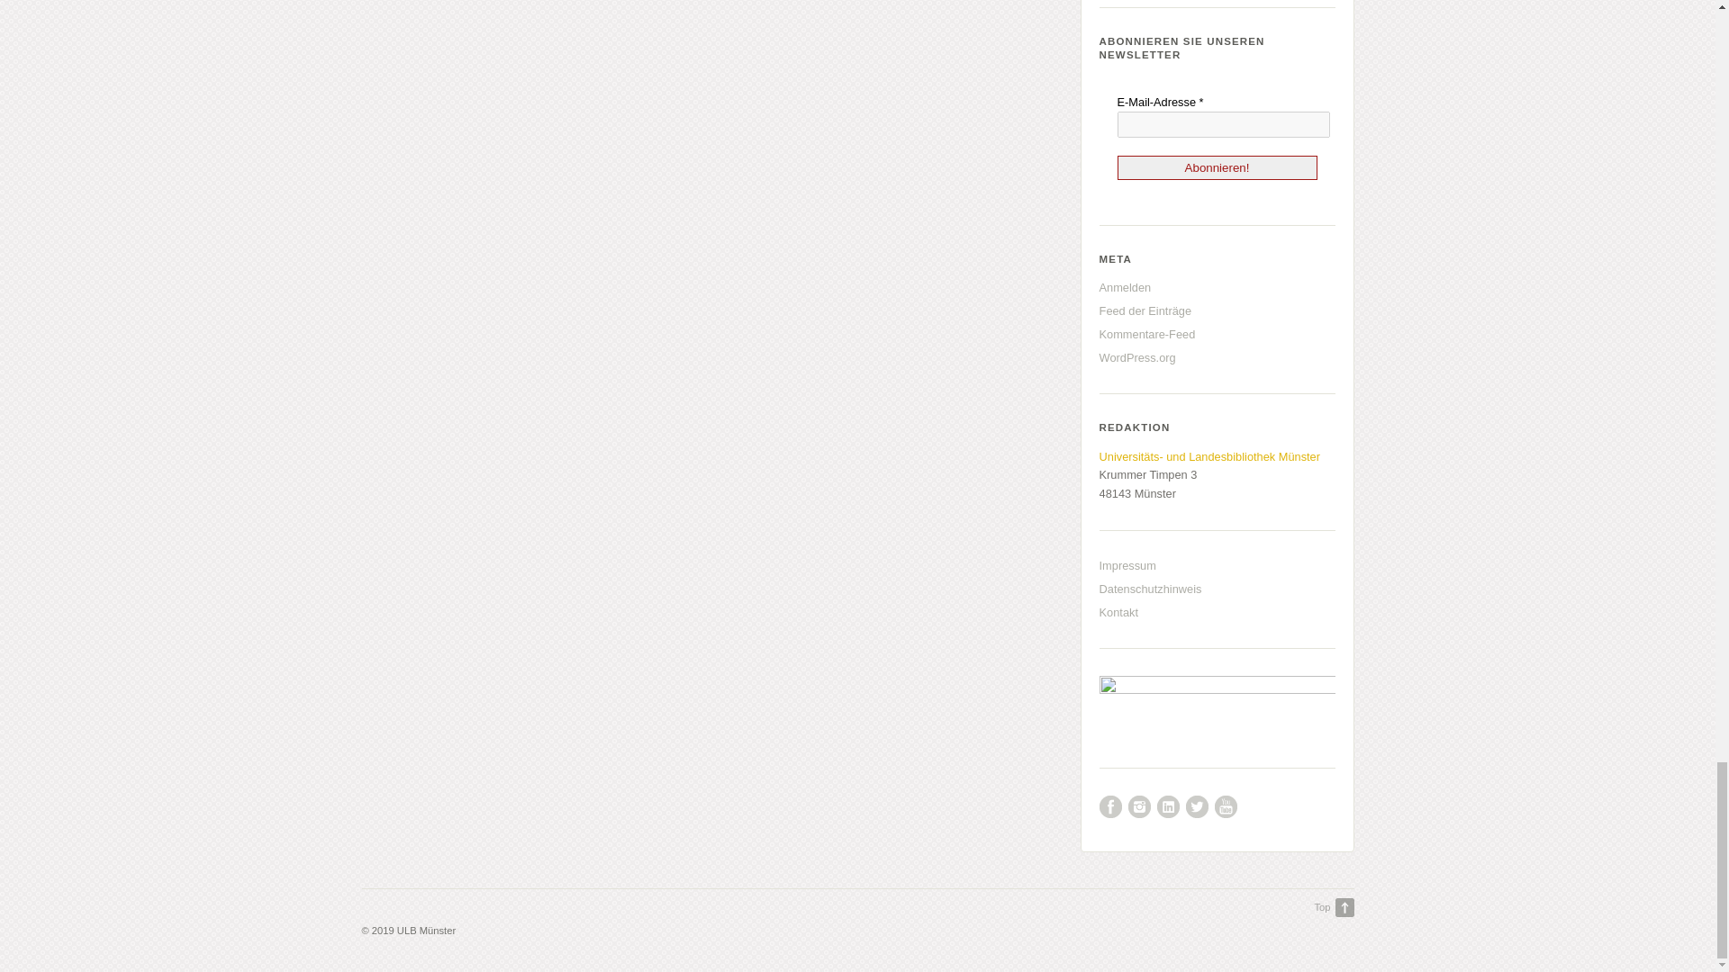  I want to click on Instagram, so click(1140, 806).